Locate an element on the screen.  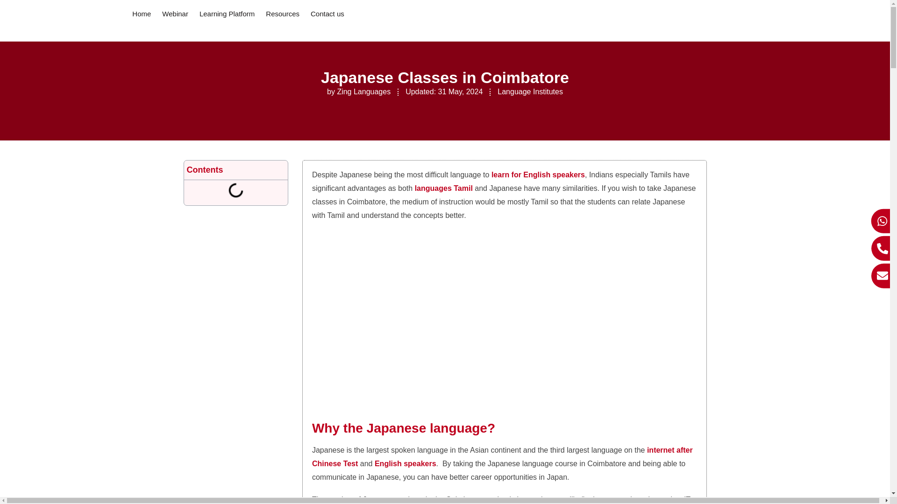
Resources is located at coordinates (283, 14).